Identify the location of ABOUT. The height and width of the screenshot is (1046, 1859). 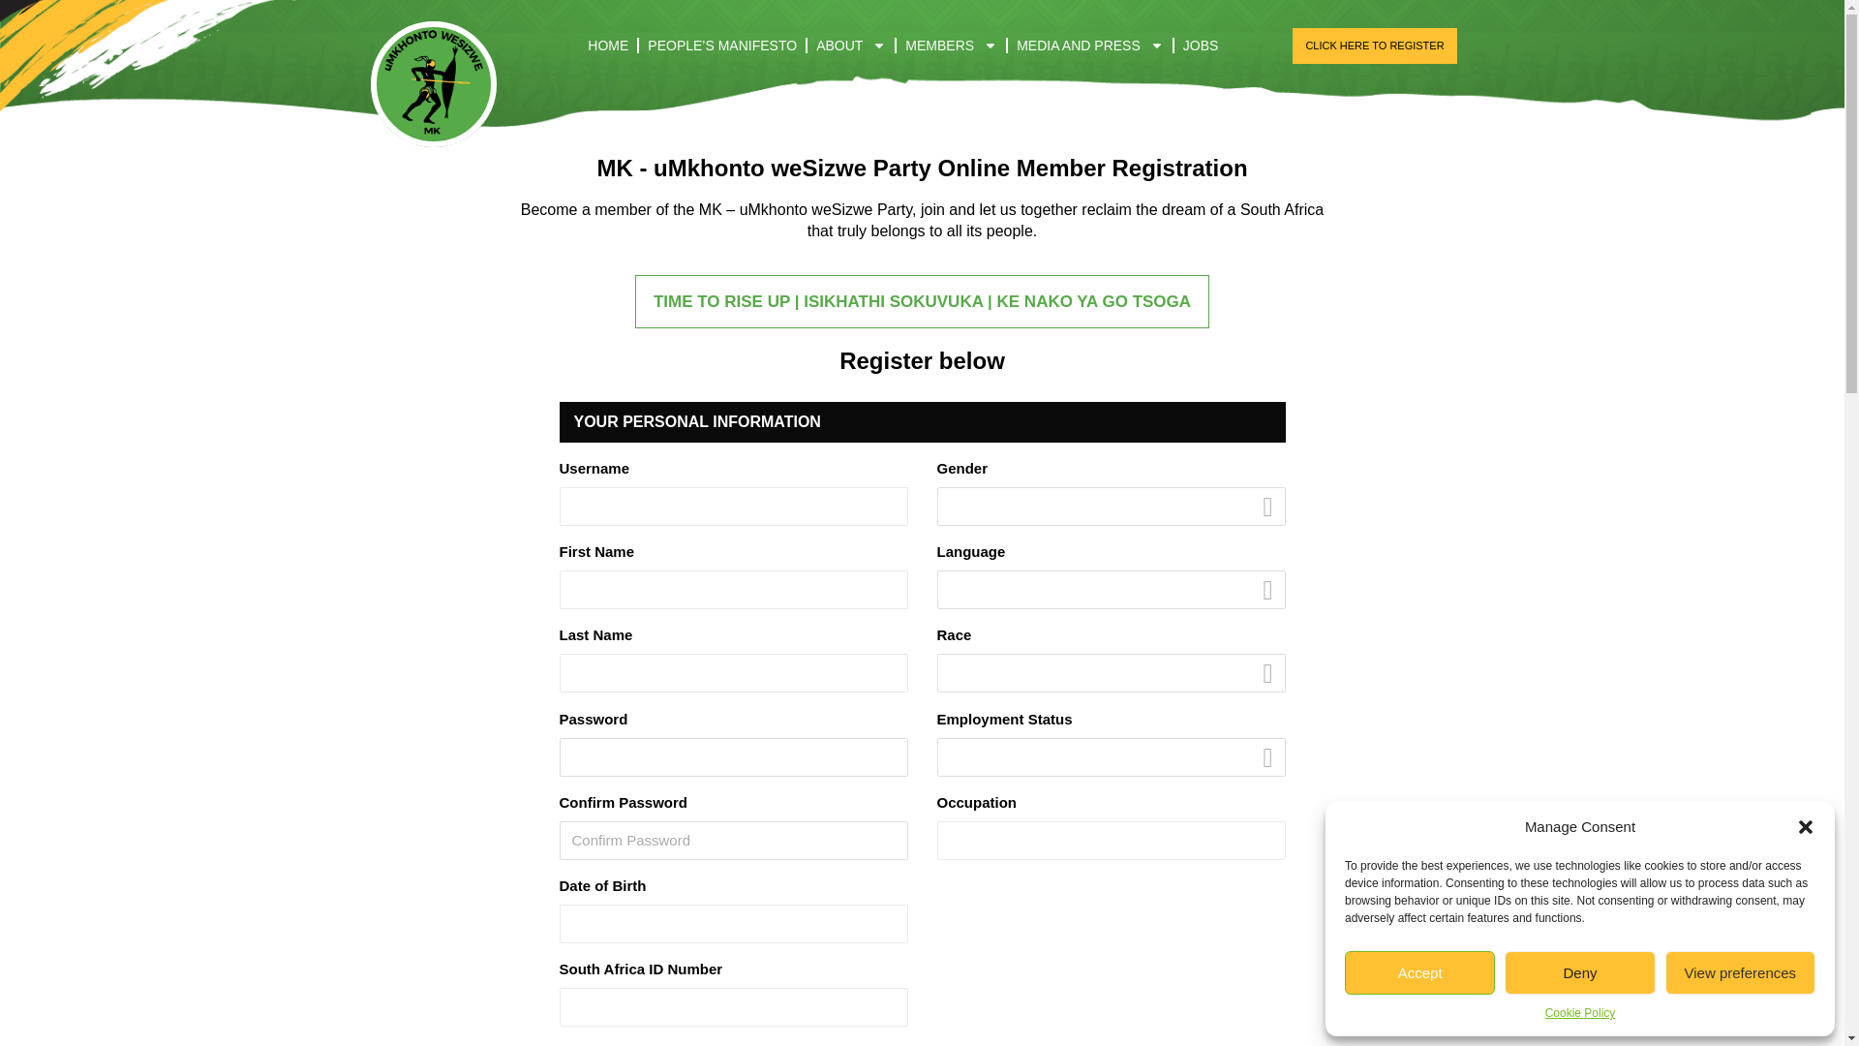
(850, 45).